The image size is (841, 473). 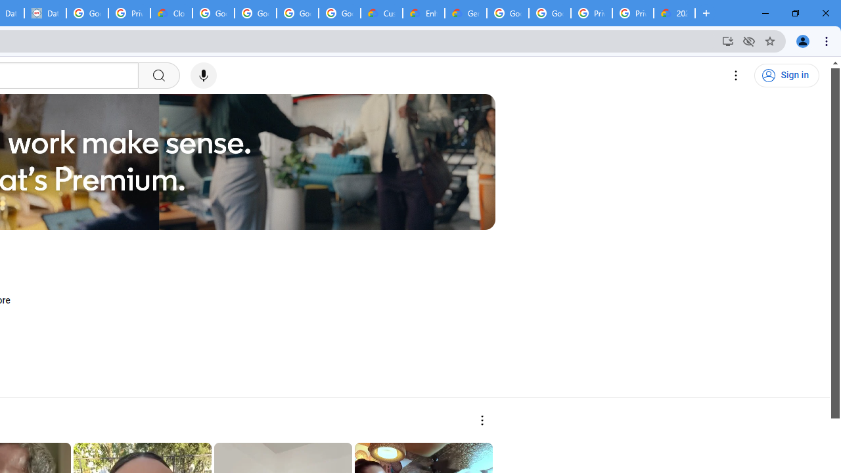 I want to click on Gemini for Business and Developers | Google Cloud, so click(x=466, y=13).